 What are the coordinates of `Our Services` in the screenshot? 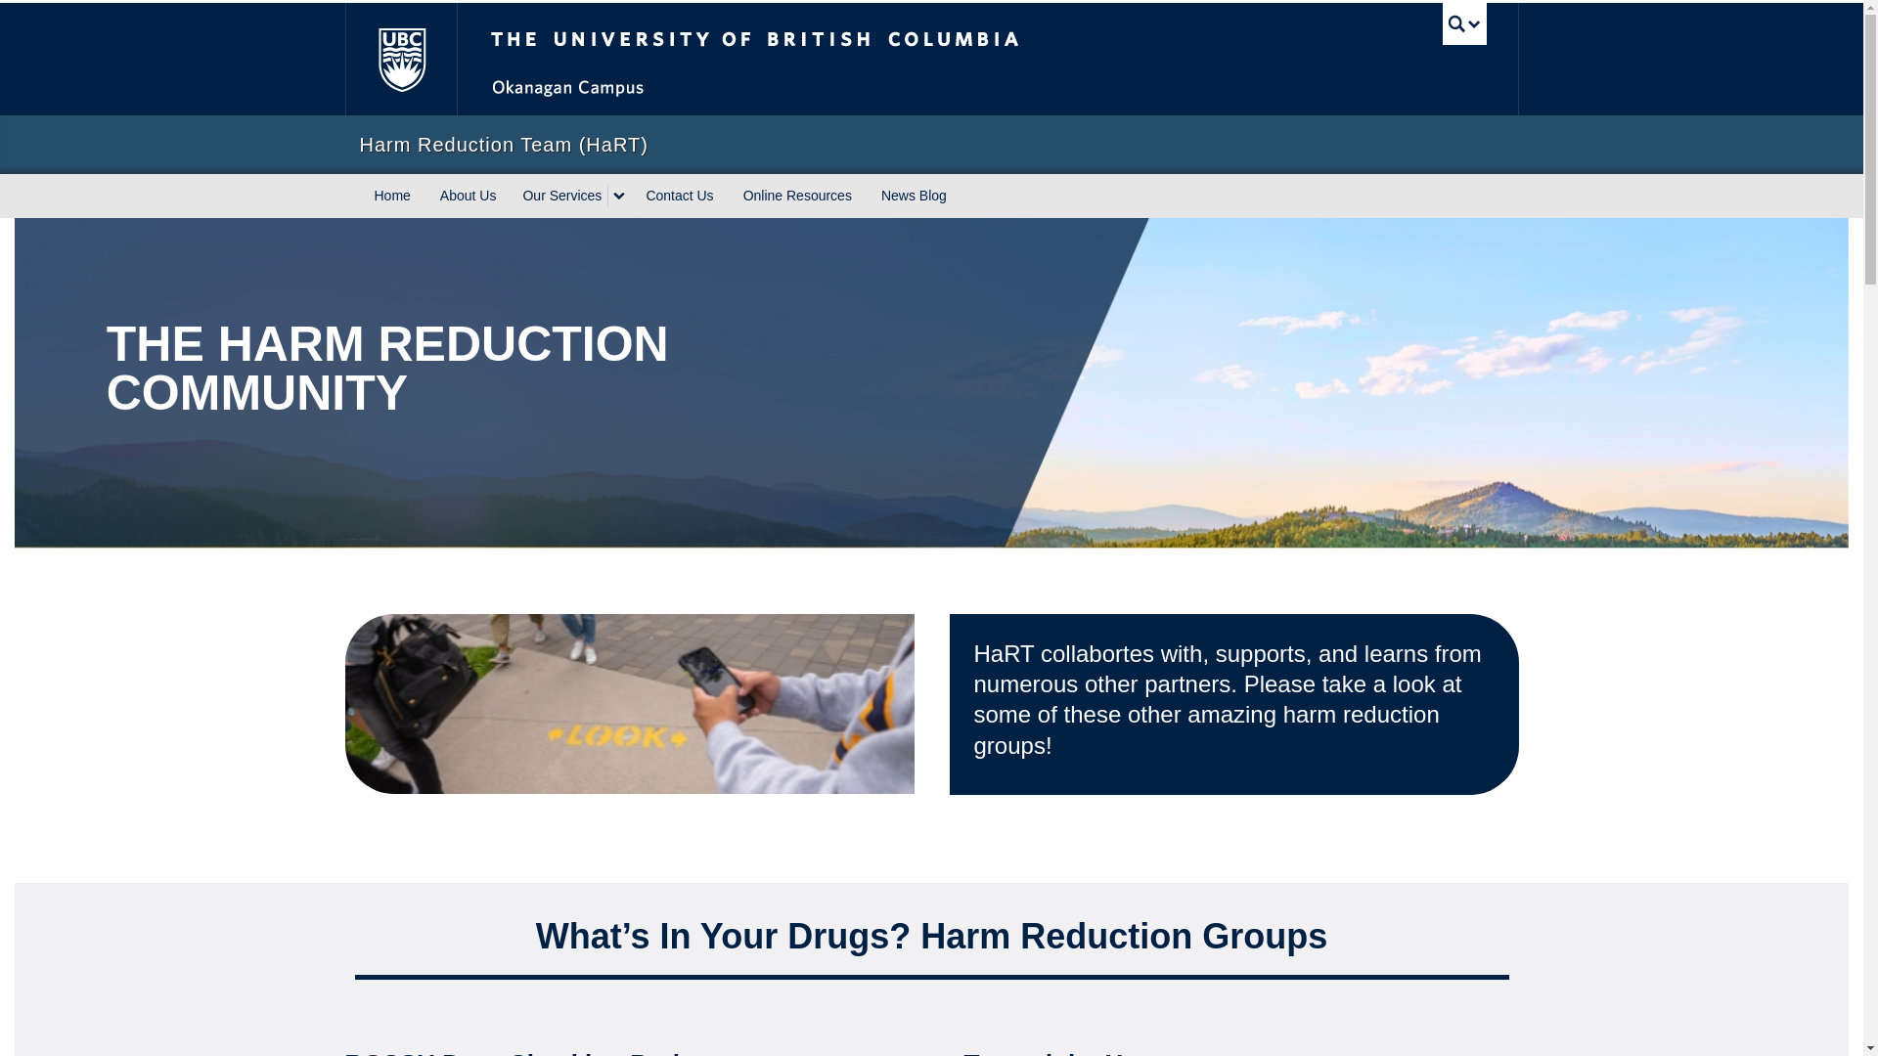 It's located at (559, 196).